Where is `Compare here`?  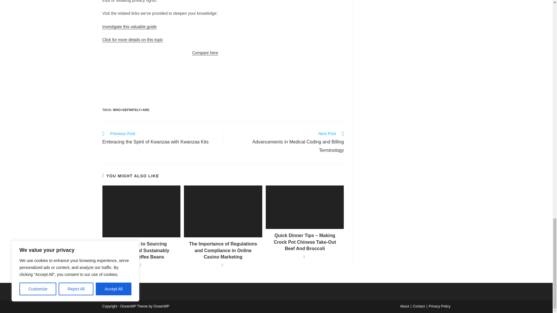
Compare here is located at coordinates (205, 53).